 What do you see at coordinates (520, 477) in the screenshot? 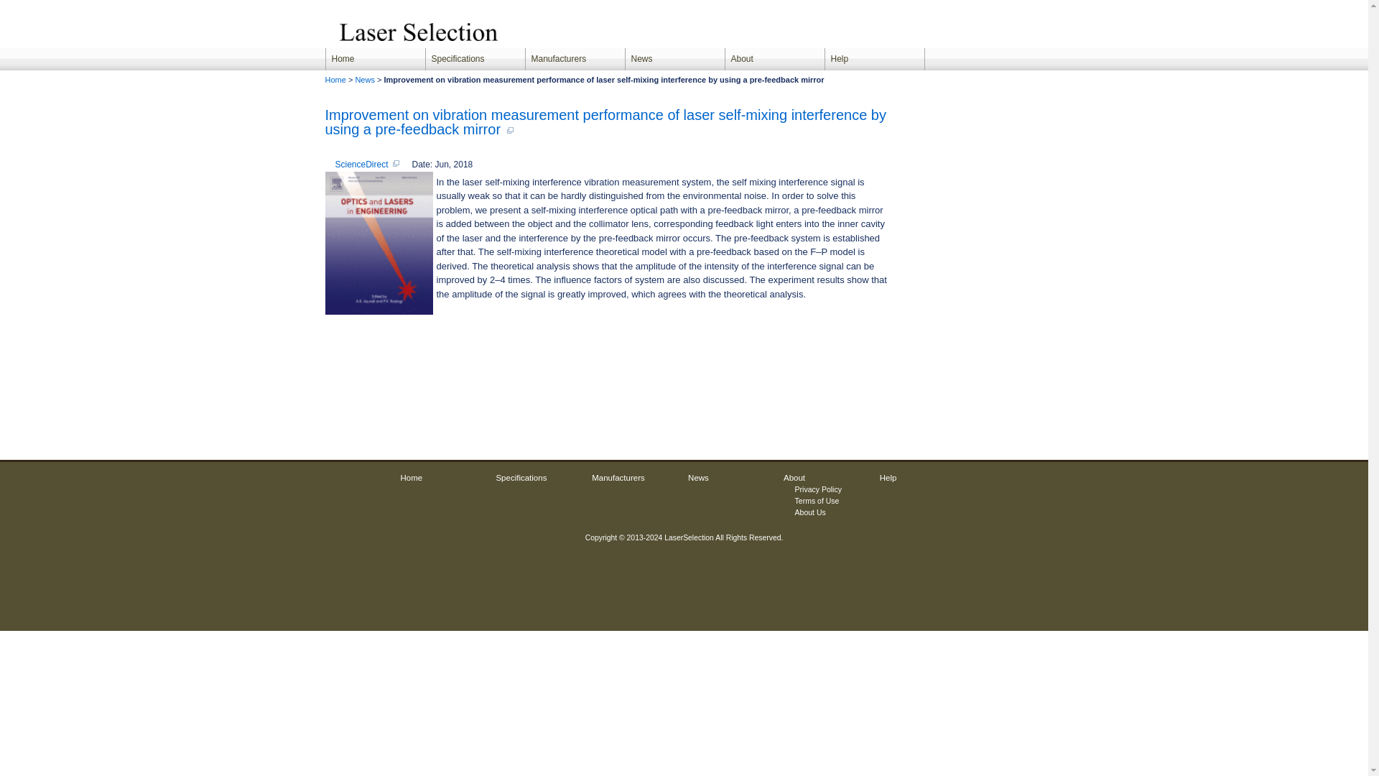
I see `Specifications` at bounding box center [520, 477].